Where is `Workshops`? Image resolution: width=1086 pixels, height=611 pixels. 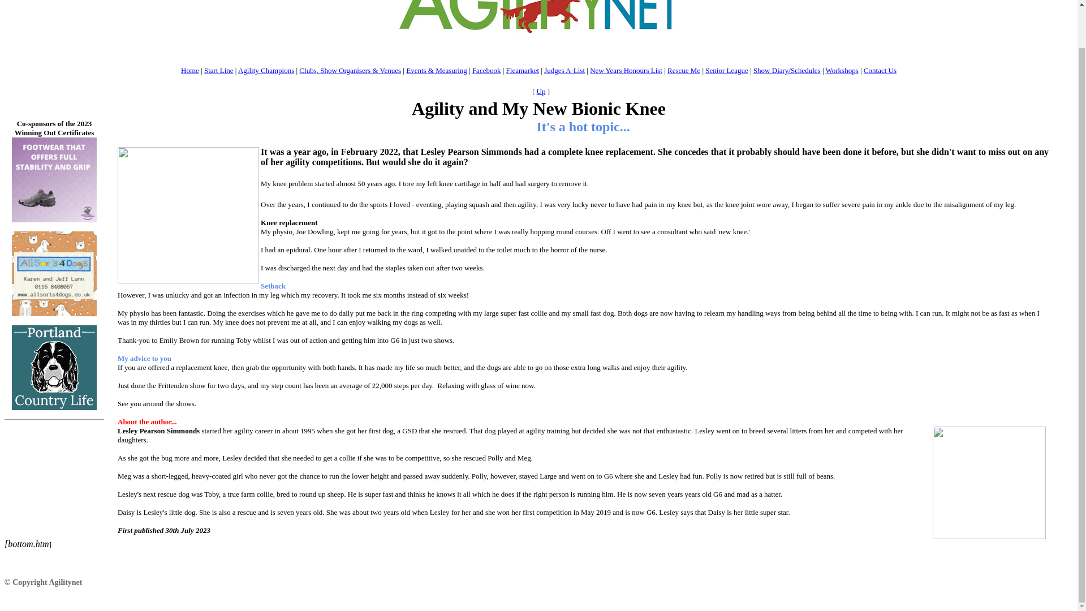
Workshops is located at coordinates (842, 70).